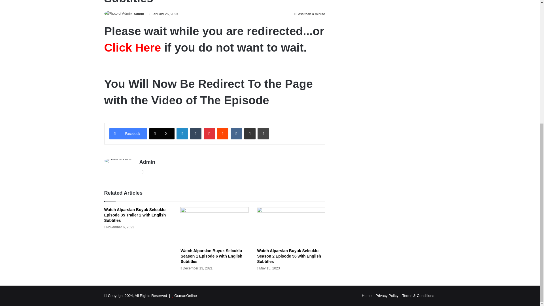 The width and height of the screenshot is (544, 306). I want to click on Admin, so click(147, 162).